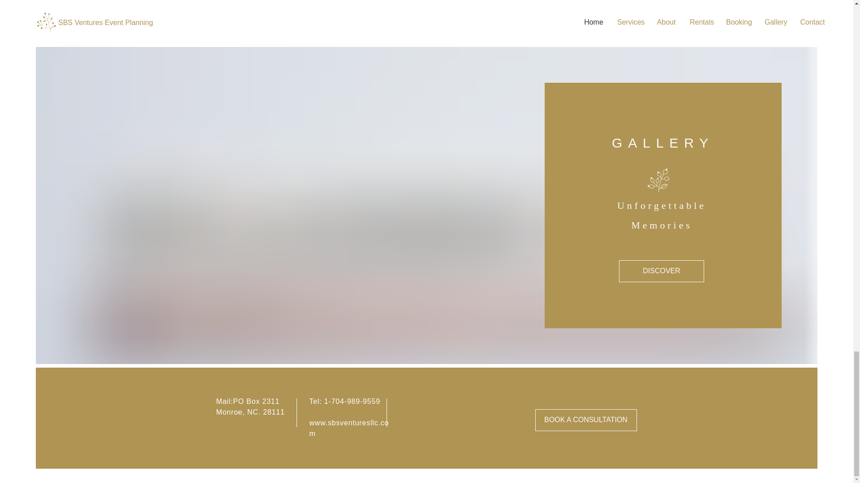  What do you see at coordinates (348, 428) in the screenshot?
I see `www.sbsventuresllc.com` at bounding box center [348, 428].